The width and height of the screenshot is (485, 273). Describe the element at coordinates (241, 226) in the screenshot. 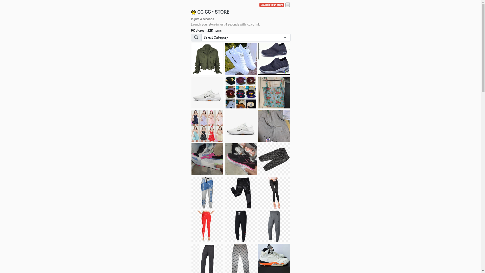

I see `Pant` at that location.